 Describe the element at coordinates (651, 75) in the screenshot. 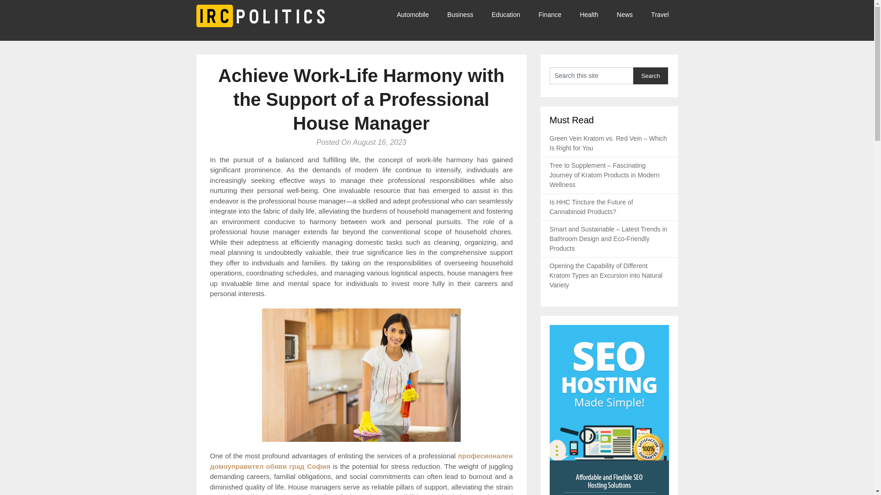

I see `Search` at that location.